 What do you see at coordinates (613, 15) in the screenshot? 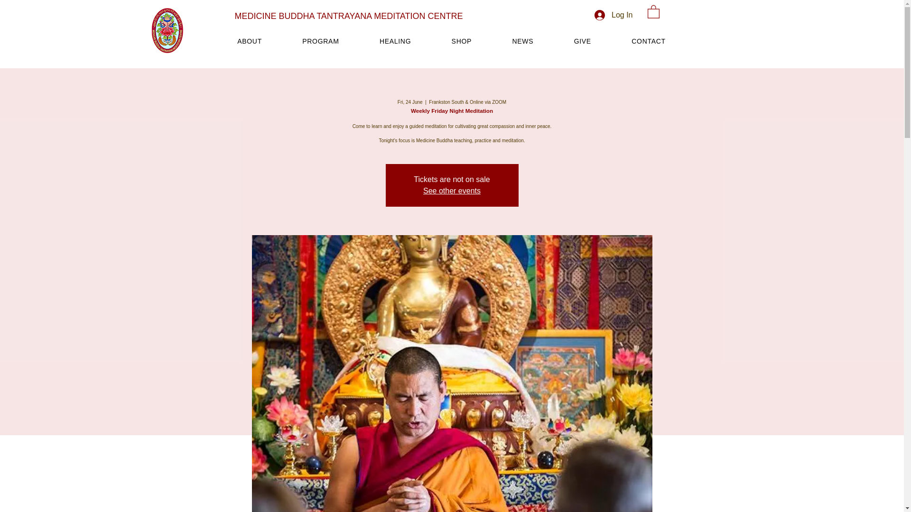
I see `Log In` at bounding box center [613, 15].